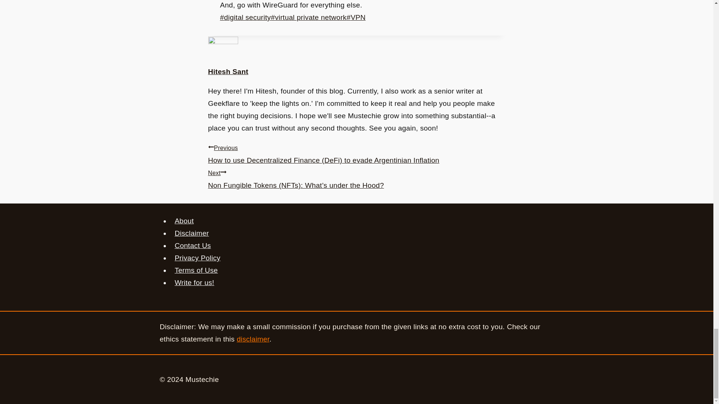 This screenshot has height=404, width=719. I want to click on Hitesh Sant, so click(228, 71).